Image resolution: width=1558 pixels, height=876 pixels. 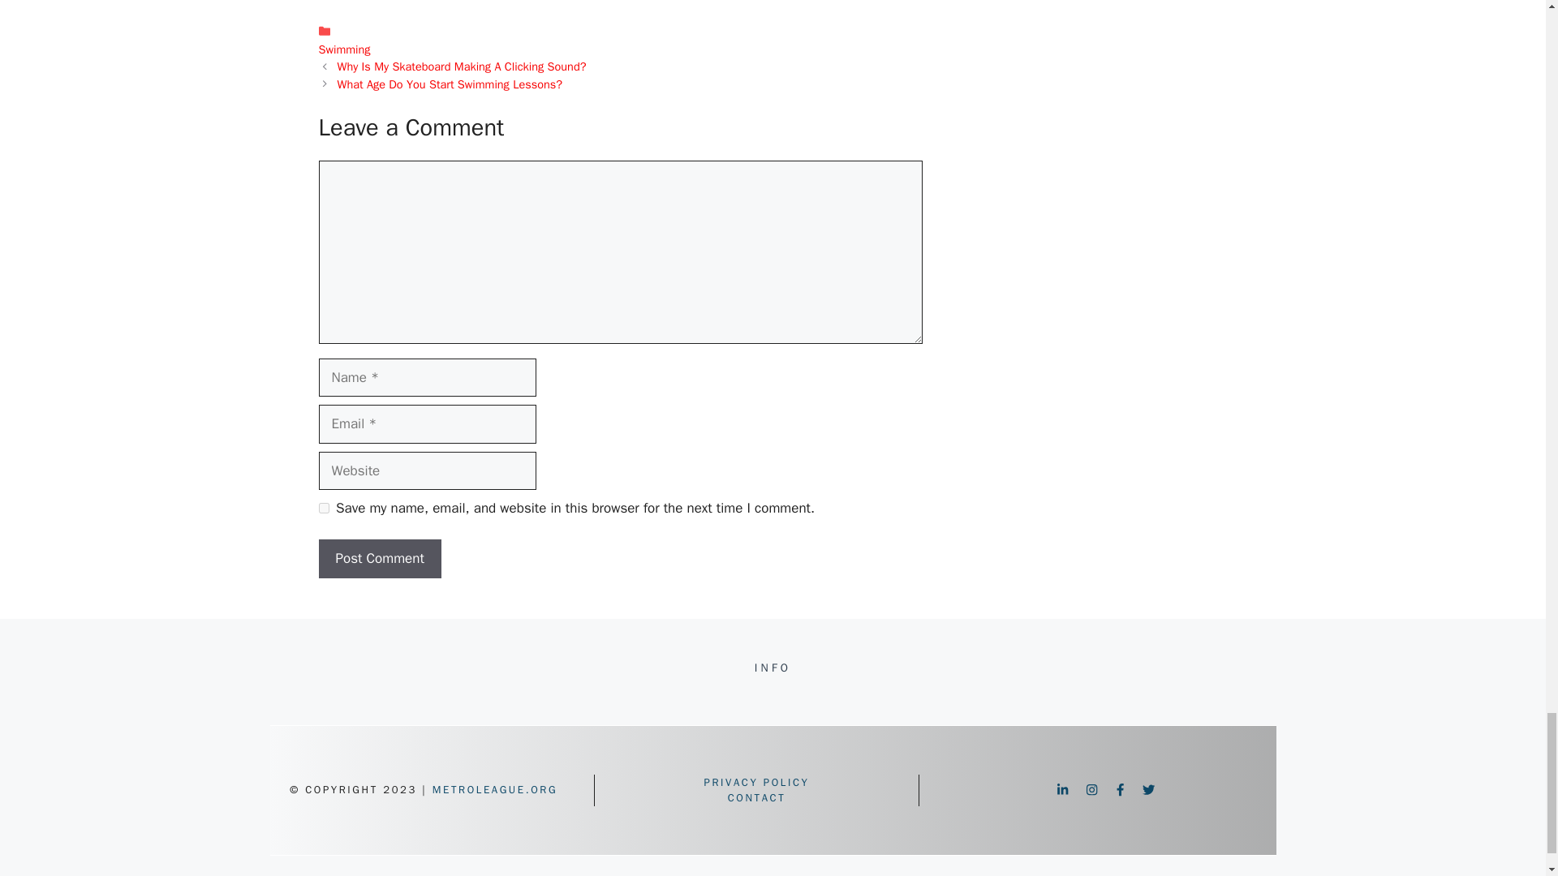 What do you see at coordinates (450, 84) in the screenshot?
I see `What Age Do You Start Swimming Lessons?` at bounding box center [450, 84].